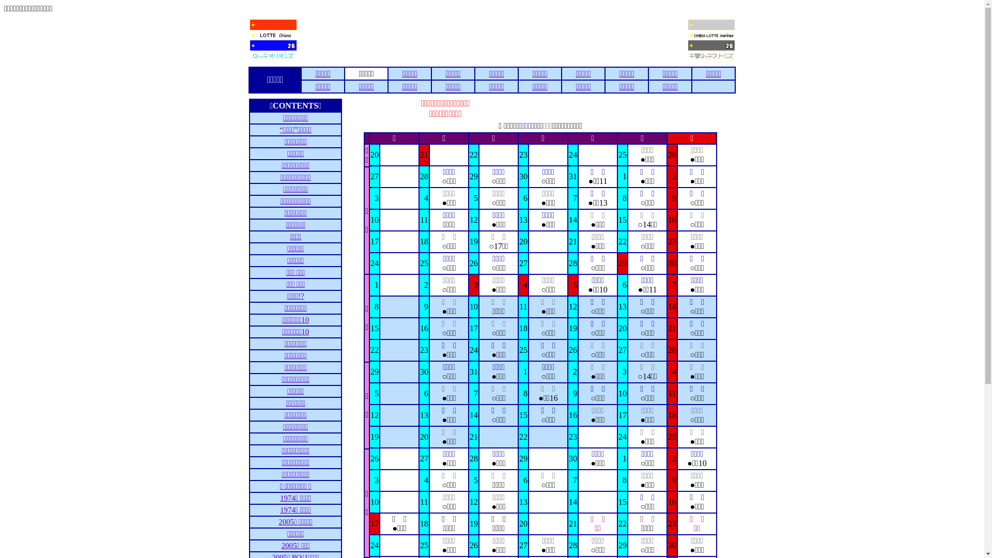 This screenshot has width=992, height=558. Describe the element at coordinates (492, 40) in the screenshot. I see `Advertisement` at that location.